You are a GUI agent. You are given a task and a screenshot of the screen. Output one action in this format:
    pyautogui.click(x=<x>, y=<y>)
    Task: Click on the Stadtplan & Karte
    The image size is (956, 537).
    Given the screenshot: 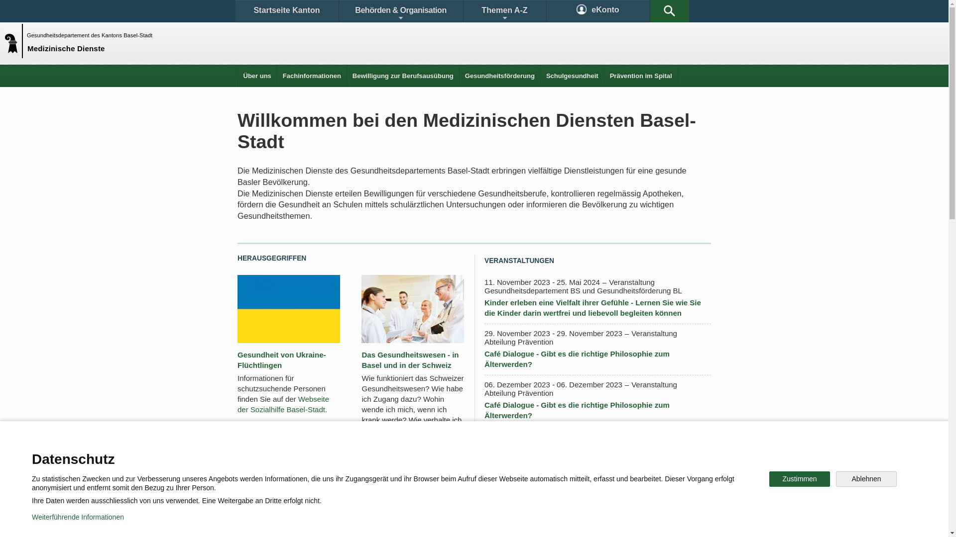 What is the action you would take?
    pyautogui.click(x=332, y=454)
    